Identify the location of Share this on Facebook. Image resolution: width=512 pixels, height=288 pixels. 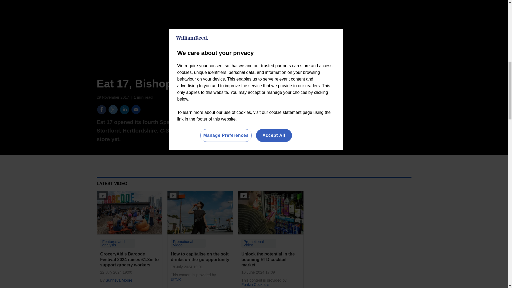
(101, 109).